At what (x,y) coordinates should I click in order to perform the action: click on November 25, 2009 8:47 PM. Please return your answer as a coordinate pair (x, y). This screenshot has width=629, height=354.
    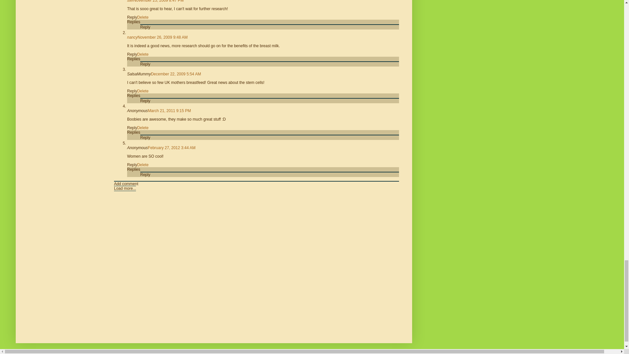
    Looking at the image, I should click on (159, 1).